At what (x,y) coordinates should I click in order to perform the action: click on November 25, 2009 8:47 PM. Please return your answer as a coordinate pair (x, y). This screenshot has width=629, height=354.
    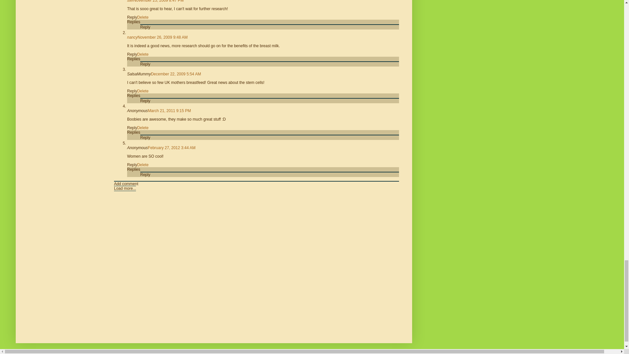
    Looking at the image, I should click on (159, 1).